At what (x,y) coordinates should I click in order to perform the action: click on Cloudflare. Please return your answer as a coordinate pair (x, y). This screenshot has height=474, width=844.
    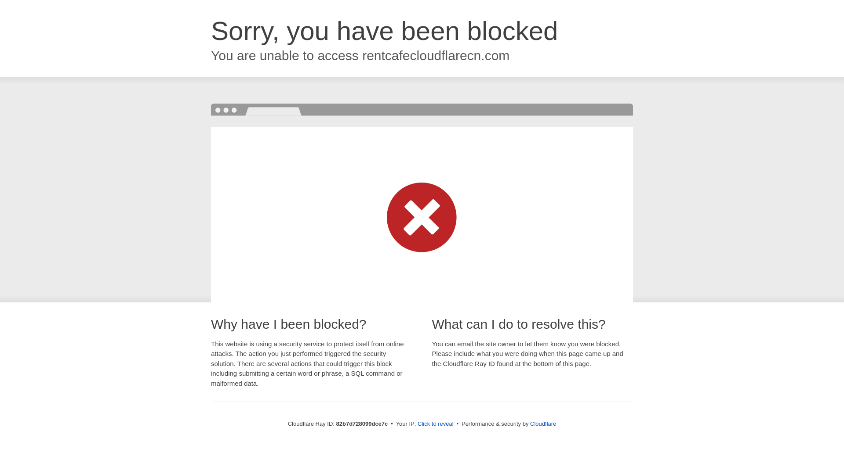
    Looking at the image, I should click on (543, 424).